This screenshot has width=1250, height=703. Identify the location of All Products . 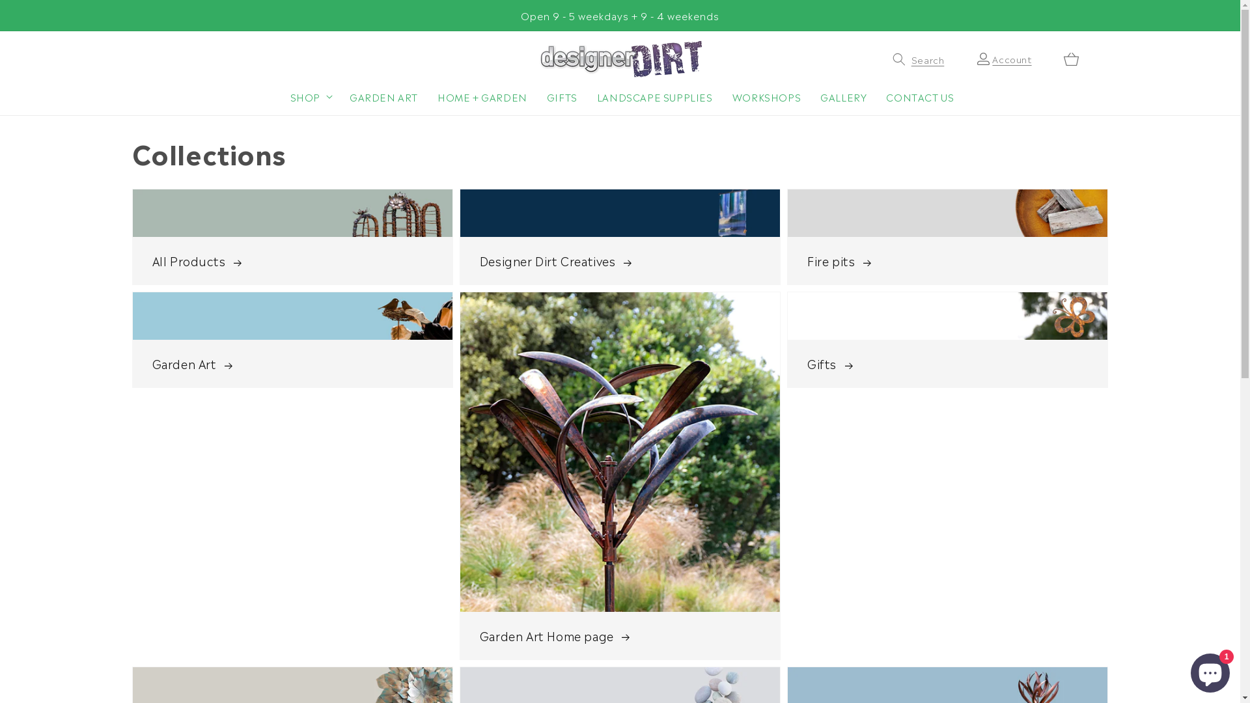
(292, 237).